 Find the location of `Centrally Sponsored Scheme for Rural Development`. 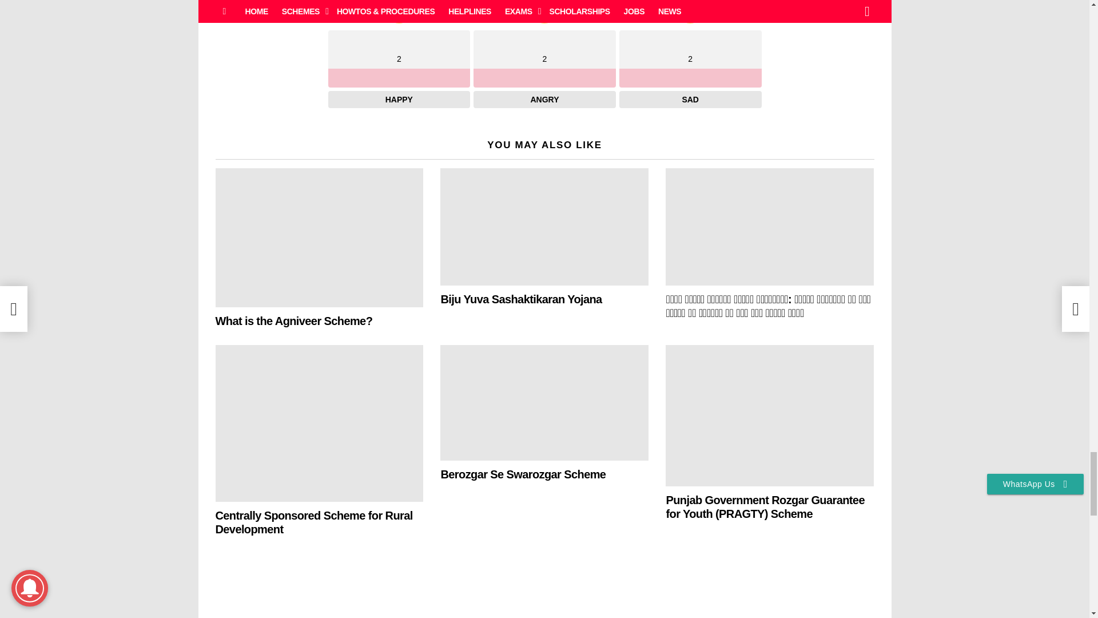

Centrally Sponsored Scheme for Rural Development is located at coordinates (319, 422).